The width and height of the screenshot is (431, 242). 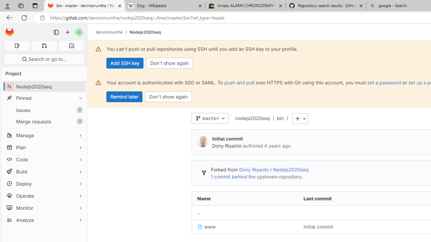 I want to click on Primary navigation sidebar, so click(x=56, y=32).